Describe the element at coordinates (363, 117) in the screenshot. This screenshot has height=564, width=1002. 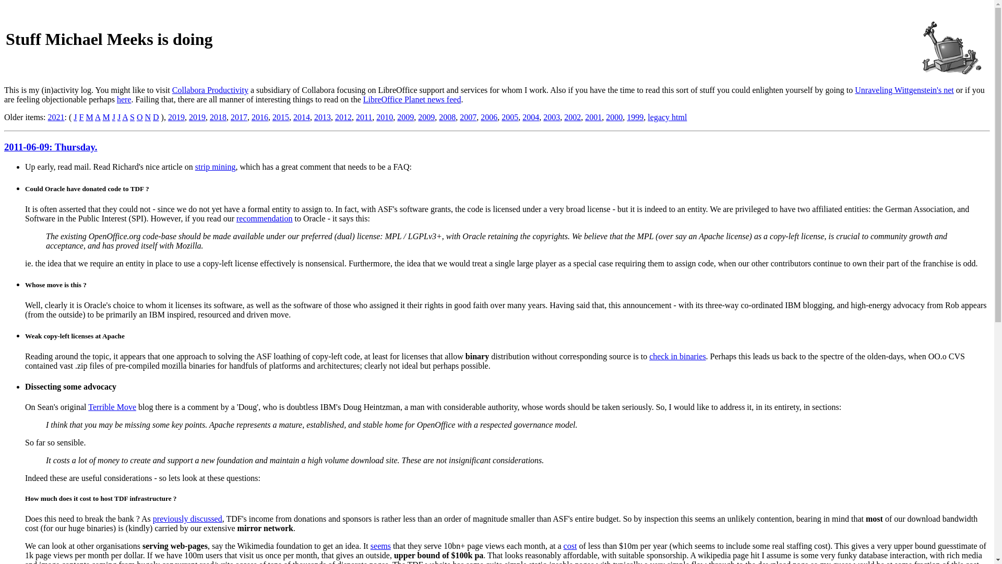
I see `2011` at that location.